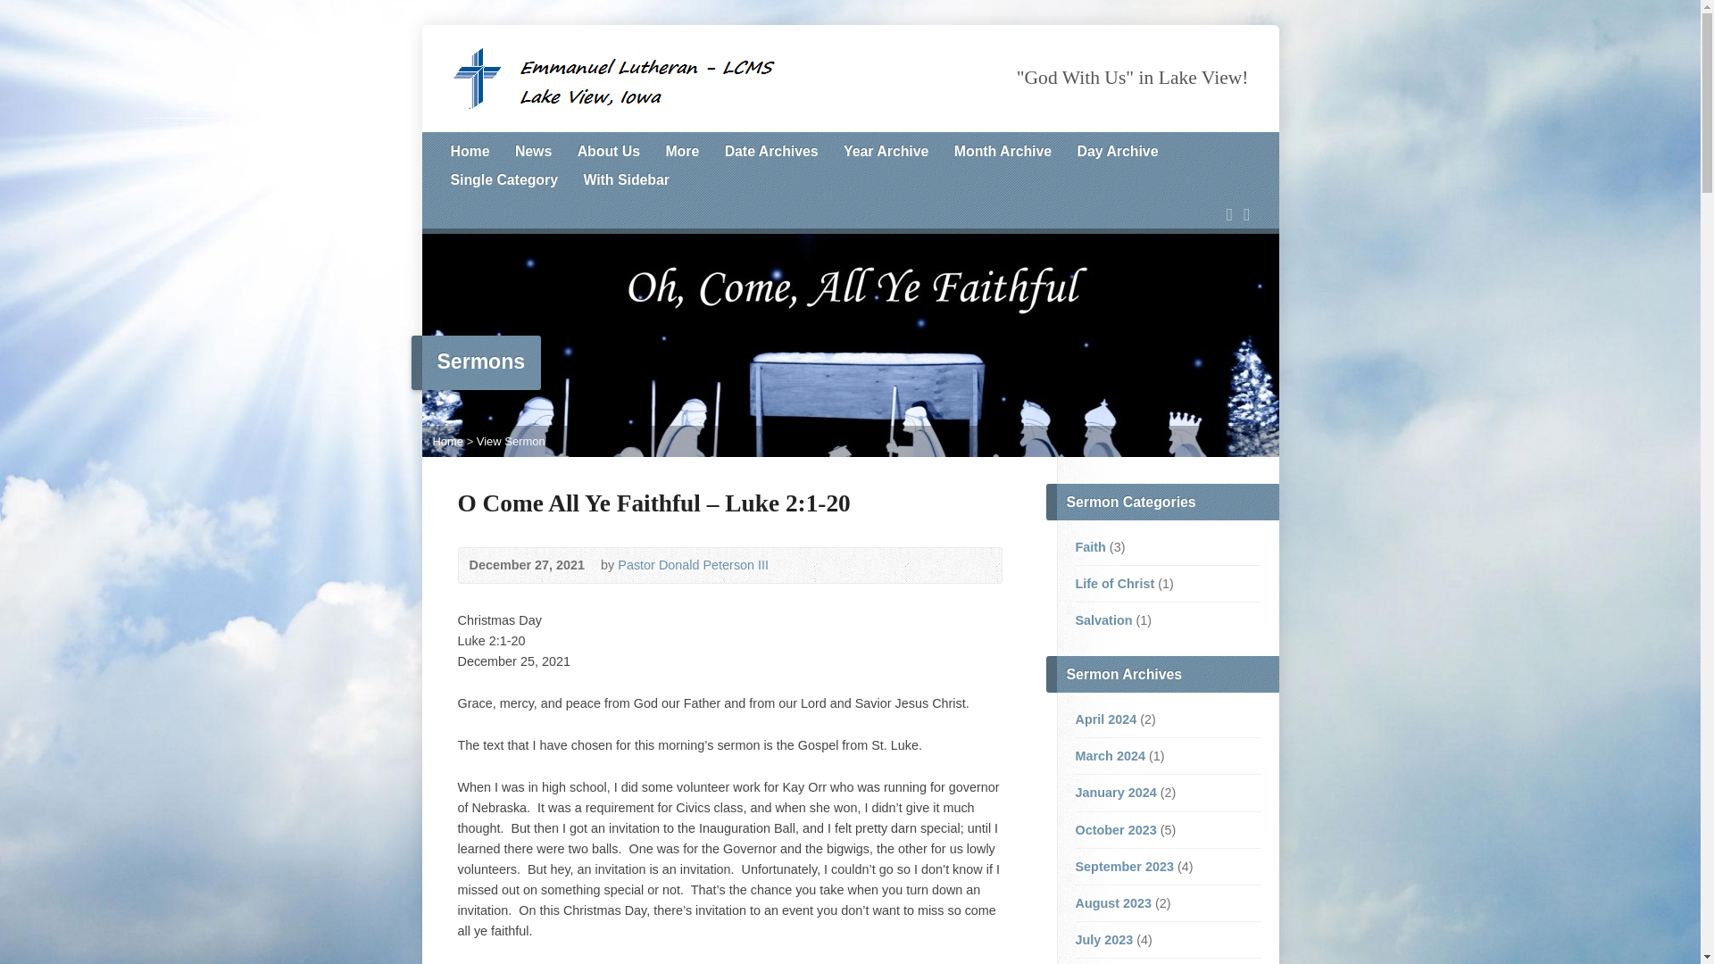 The image size is (1714, 964). What do you see at coordinates (771, 152) in the screenshot?
I see `Date Archives` at bounding box center [771, 152].